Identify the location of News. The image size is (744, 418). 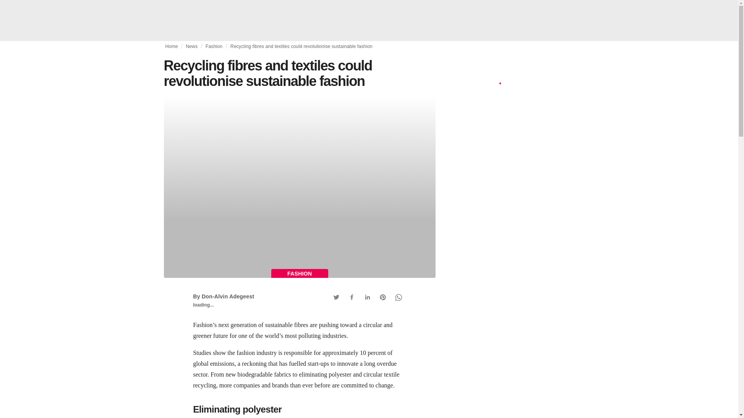
(192, 46).